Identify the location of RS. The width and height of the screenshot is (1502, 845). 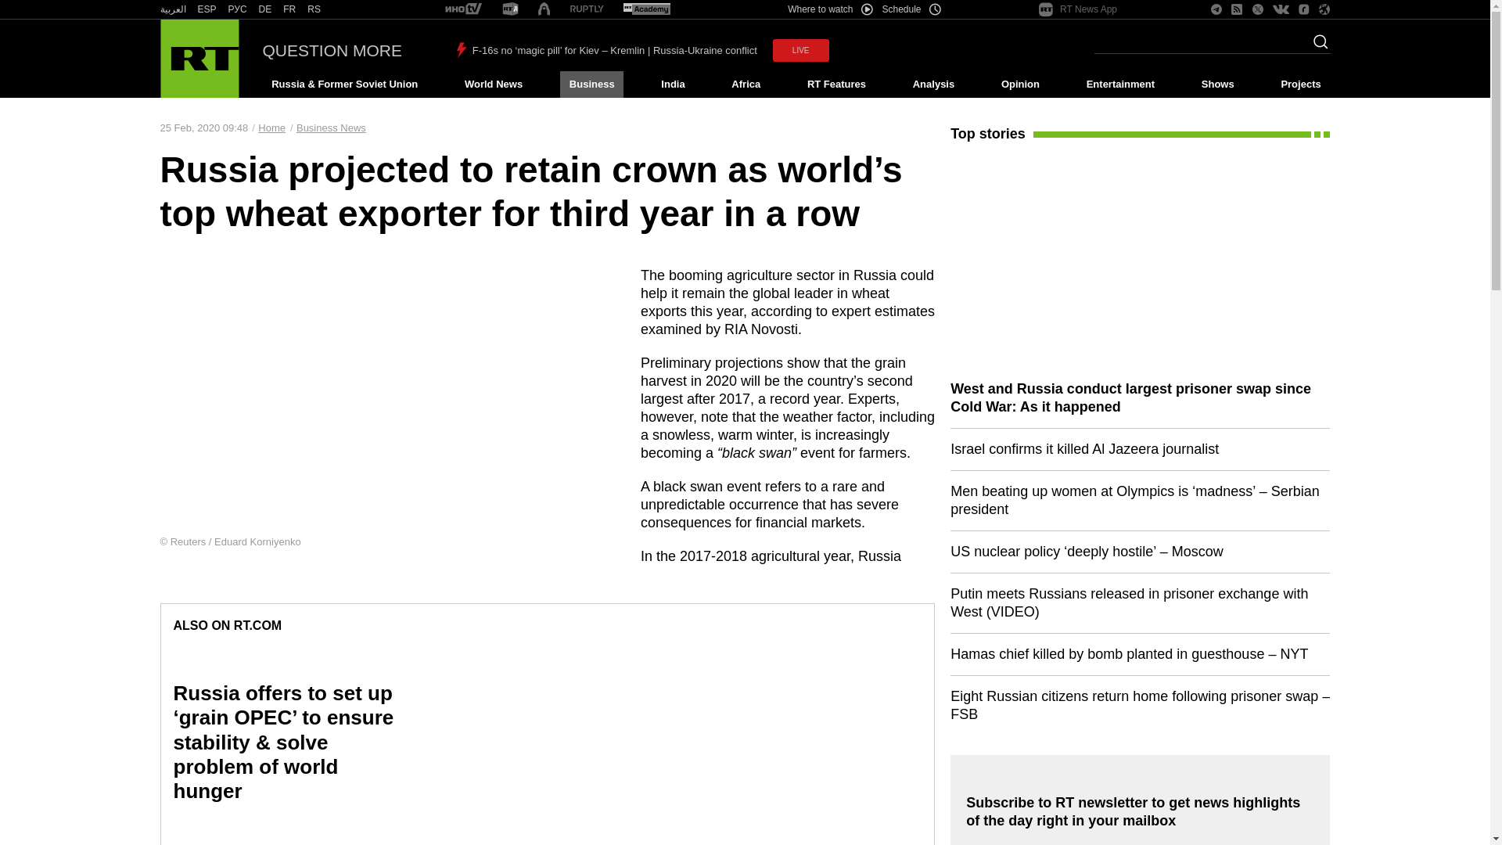
(314, 9).